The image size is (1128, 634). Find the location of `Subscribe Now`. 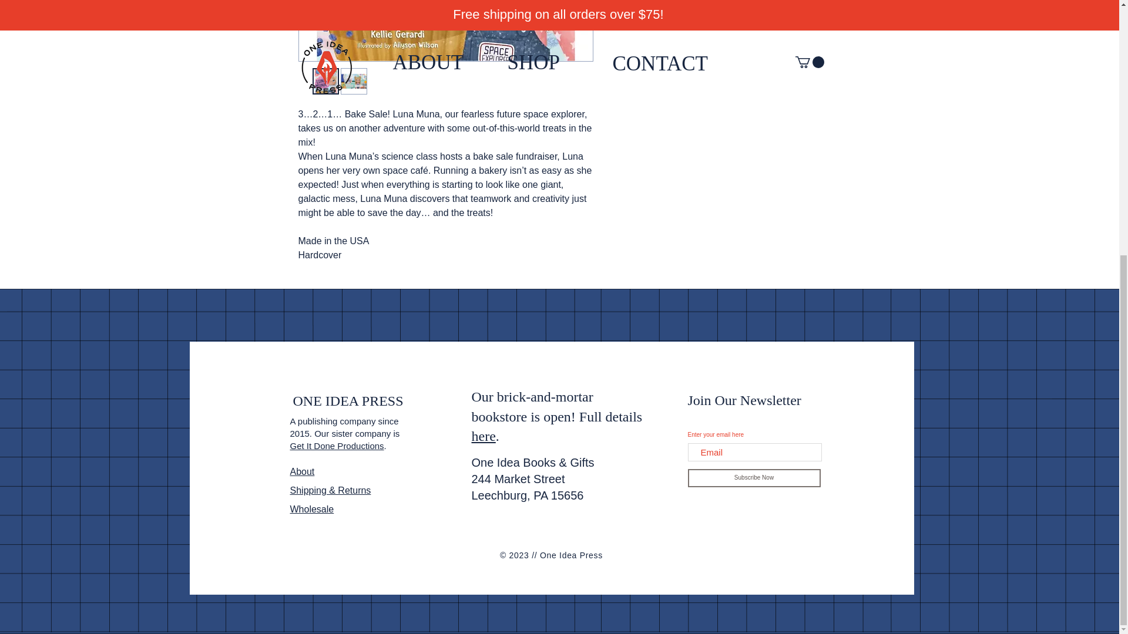

Subscribe Now is located at coordinates (753, 478).